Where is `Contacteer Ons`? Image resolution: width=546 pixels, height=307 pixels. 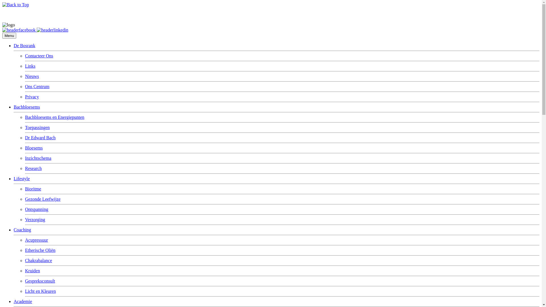 Contacteer Ons is located at coordinates (39, 56).